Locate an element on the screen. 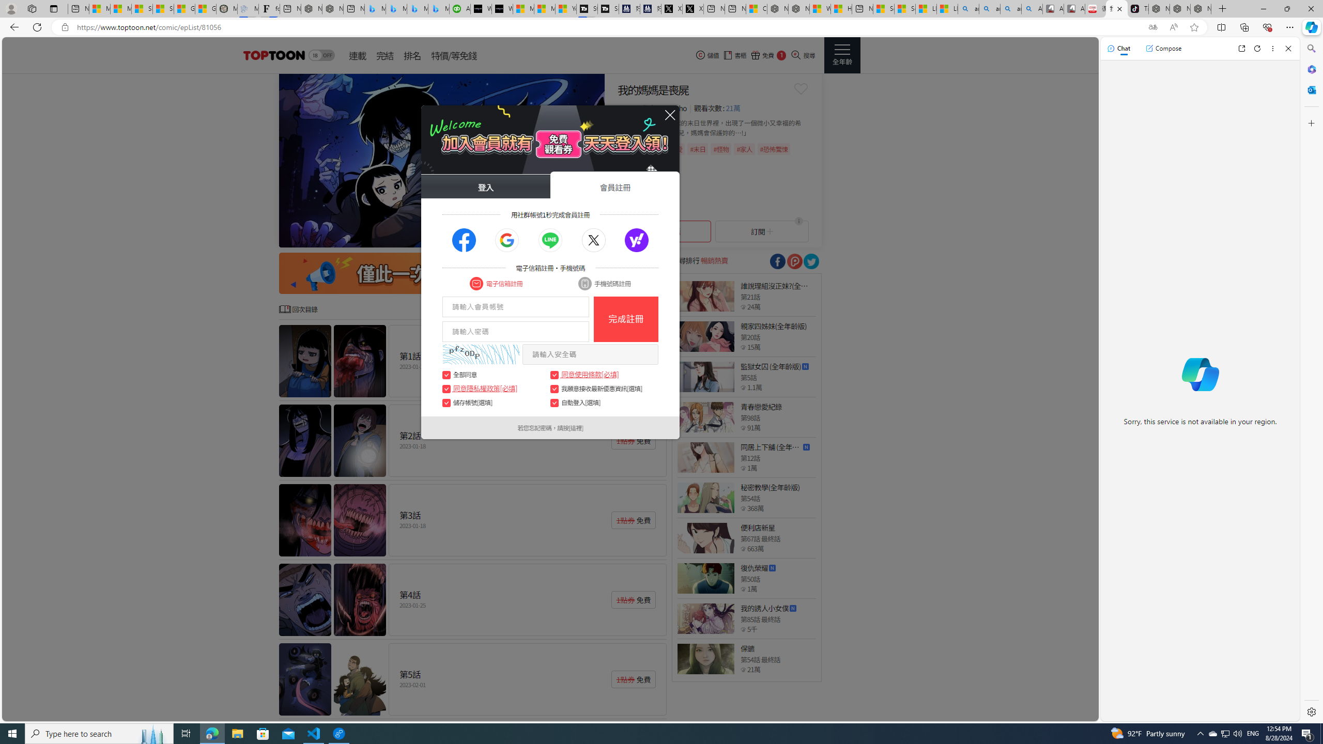 This screenshot has height=744, width=1323. Go to slide 5 is located at coordinates (551, 238).